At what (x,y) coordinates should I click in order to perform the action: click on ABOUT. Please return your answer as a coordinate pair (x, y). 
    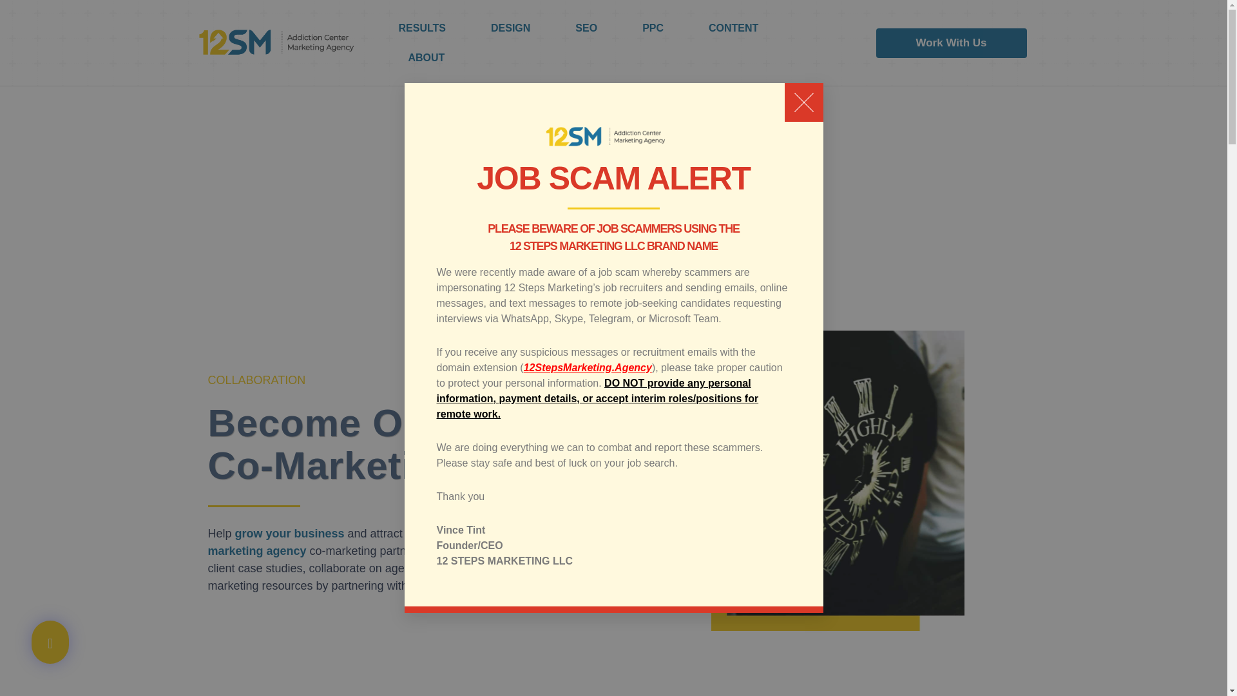
    Looking at the image, I should click on (427, 58).